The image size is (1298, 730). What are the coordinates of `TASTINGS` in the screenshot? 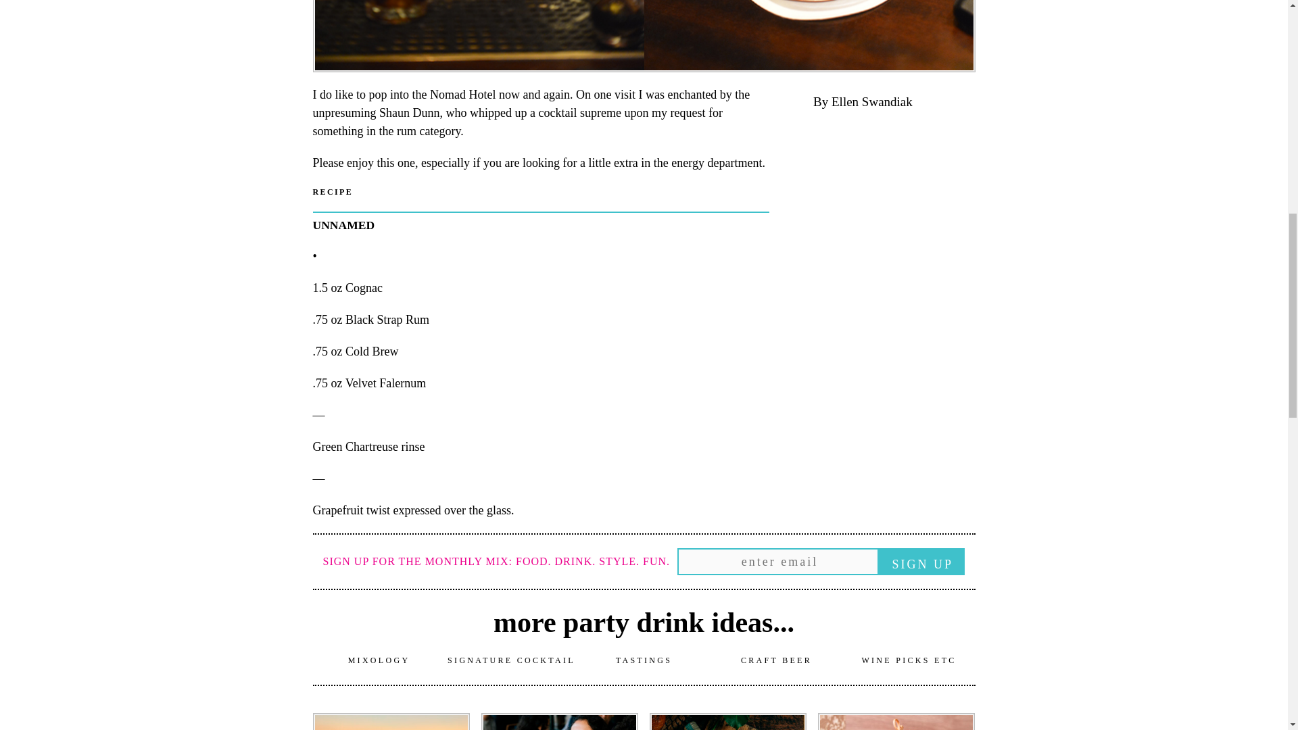 It's located at (644, 660).